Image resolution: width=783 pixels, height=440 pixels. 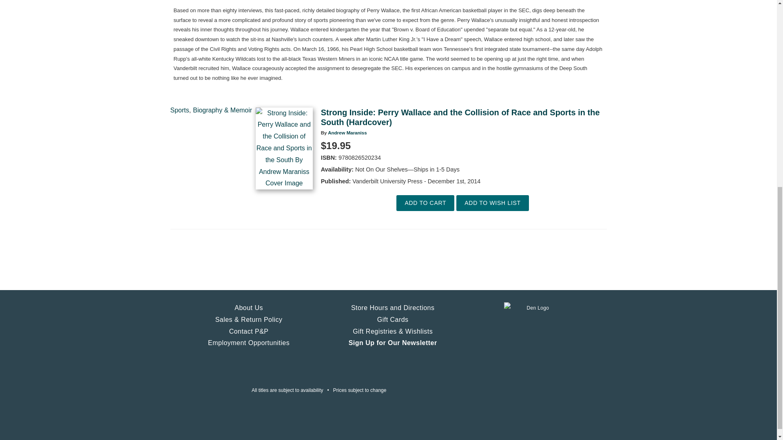 What do you see at coordinates (425, 203) in the screenshot?
I see `Add to Cart` at bounding box center [425, 203].